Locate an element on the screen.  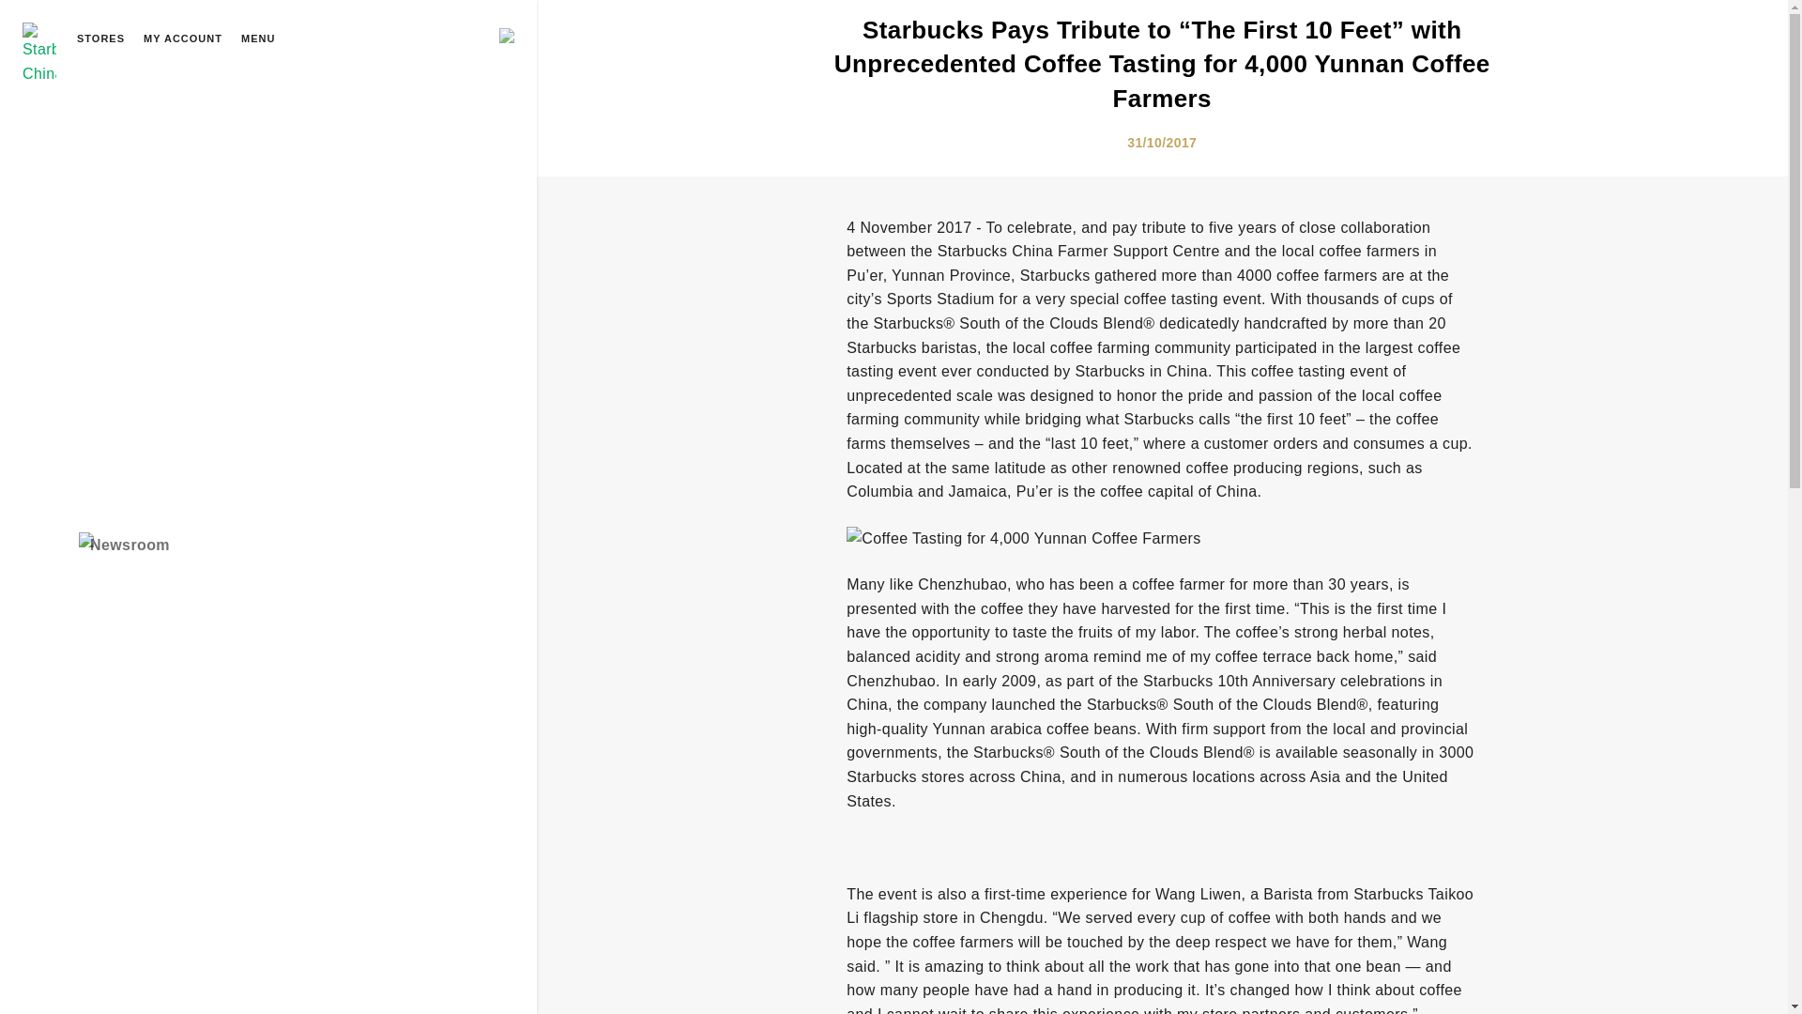
Newsroom is located at coordinates (124, 545).